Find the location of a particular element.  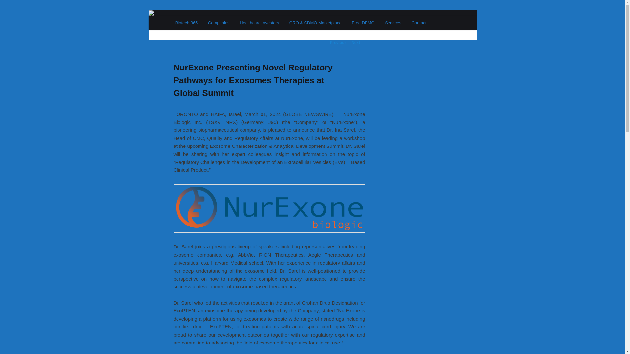

Biotech 365 is located at coordinates (201, 34).